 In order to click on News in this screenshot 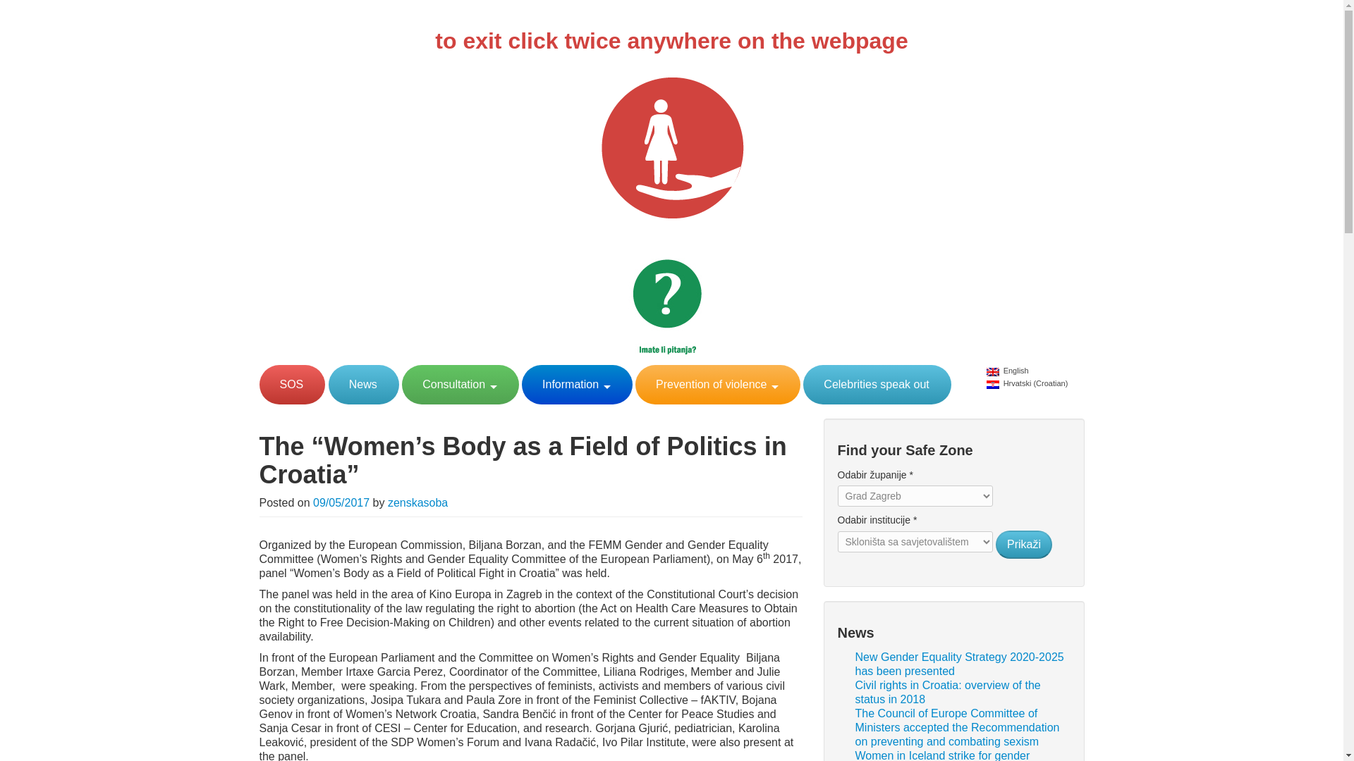, I will do `click(362, 385)`.